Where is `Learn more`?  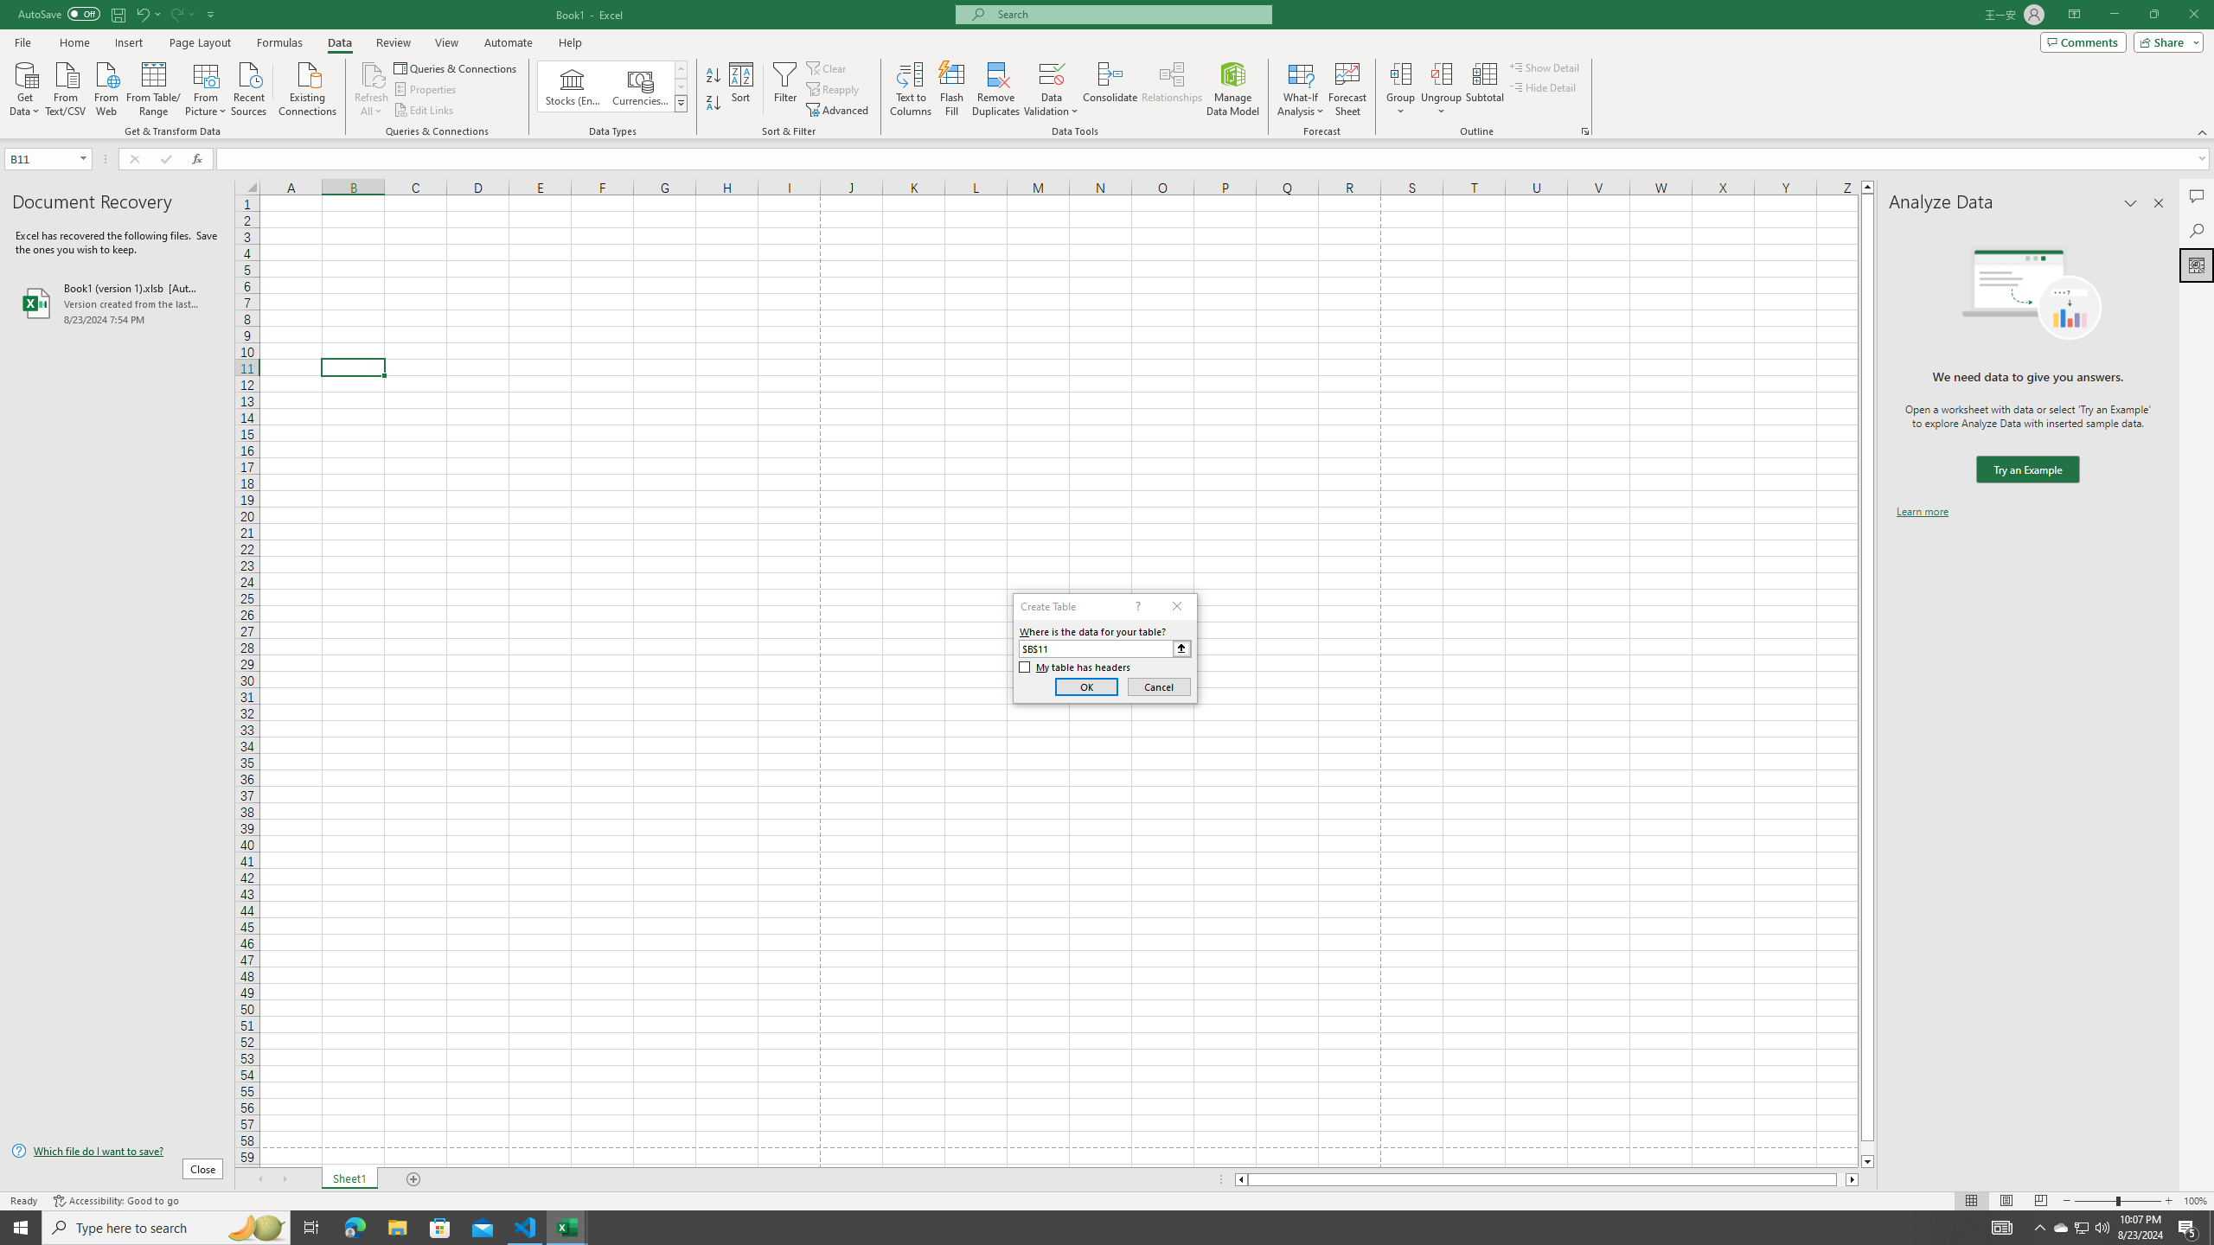
Learn more is located at coordinates (1922, 512).